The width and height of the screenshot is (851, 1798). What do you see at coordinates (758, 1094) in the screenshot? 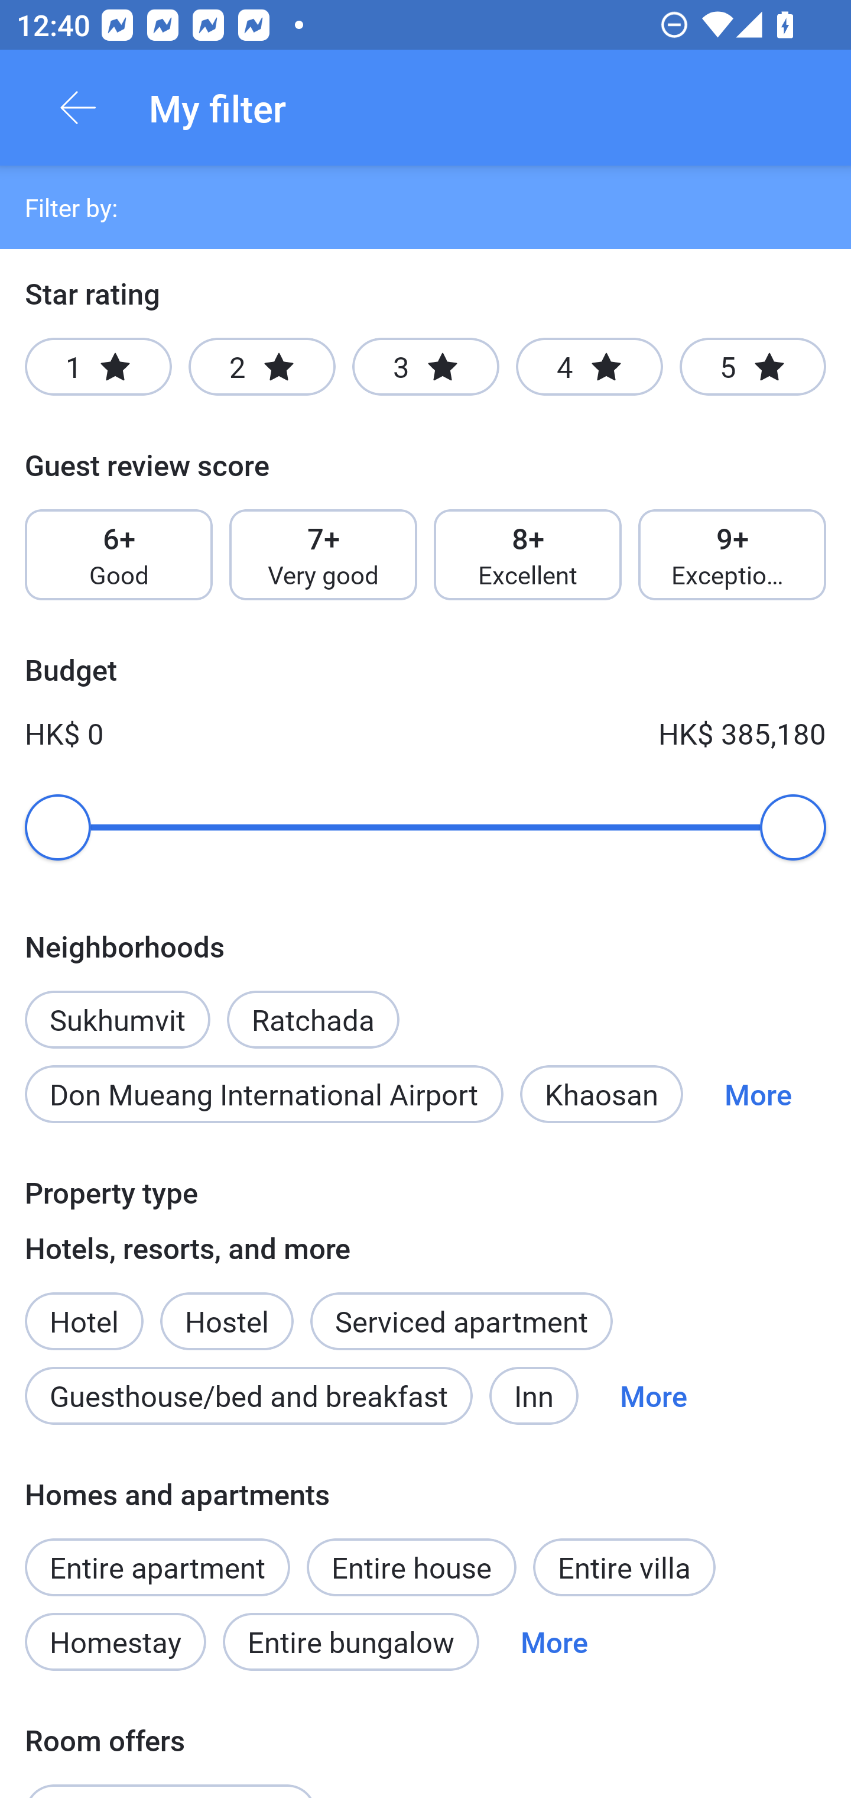
I see `More` at bounding box center [758, 1094].